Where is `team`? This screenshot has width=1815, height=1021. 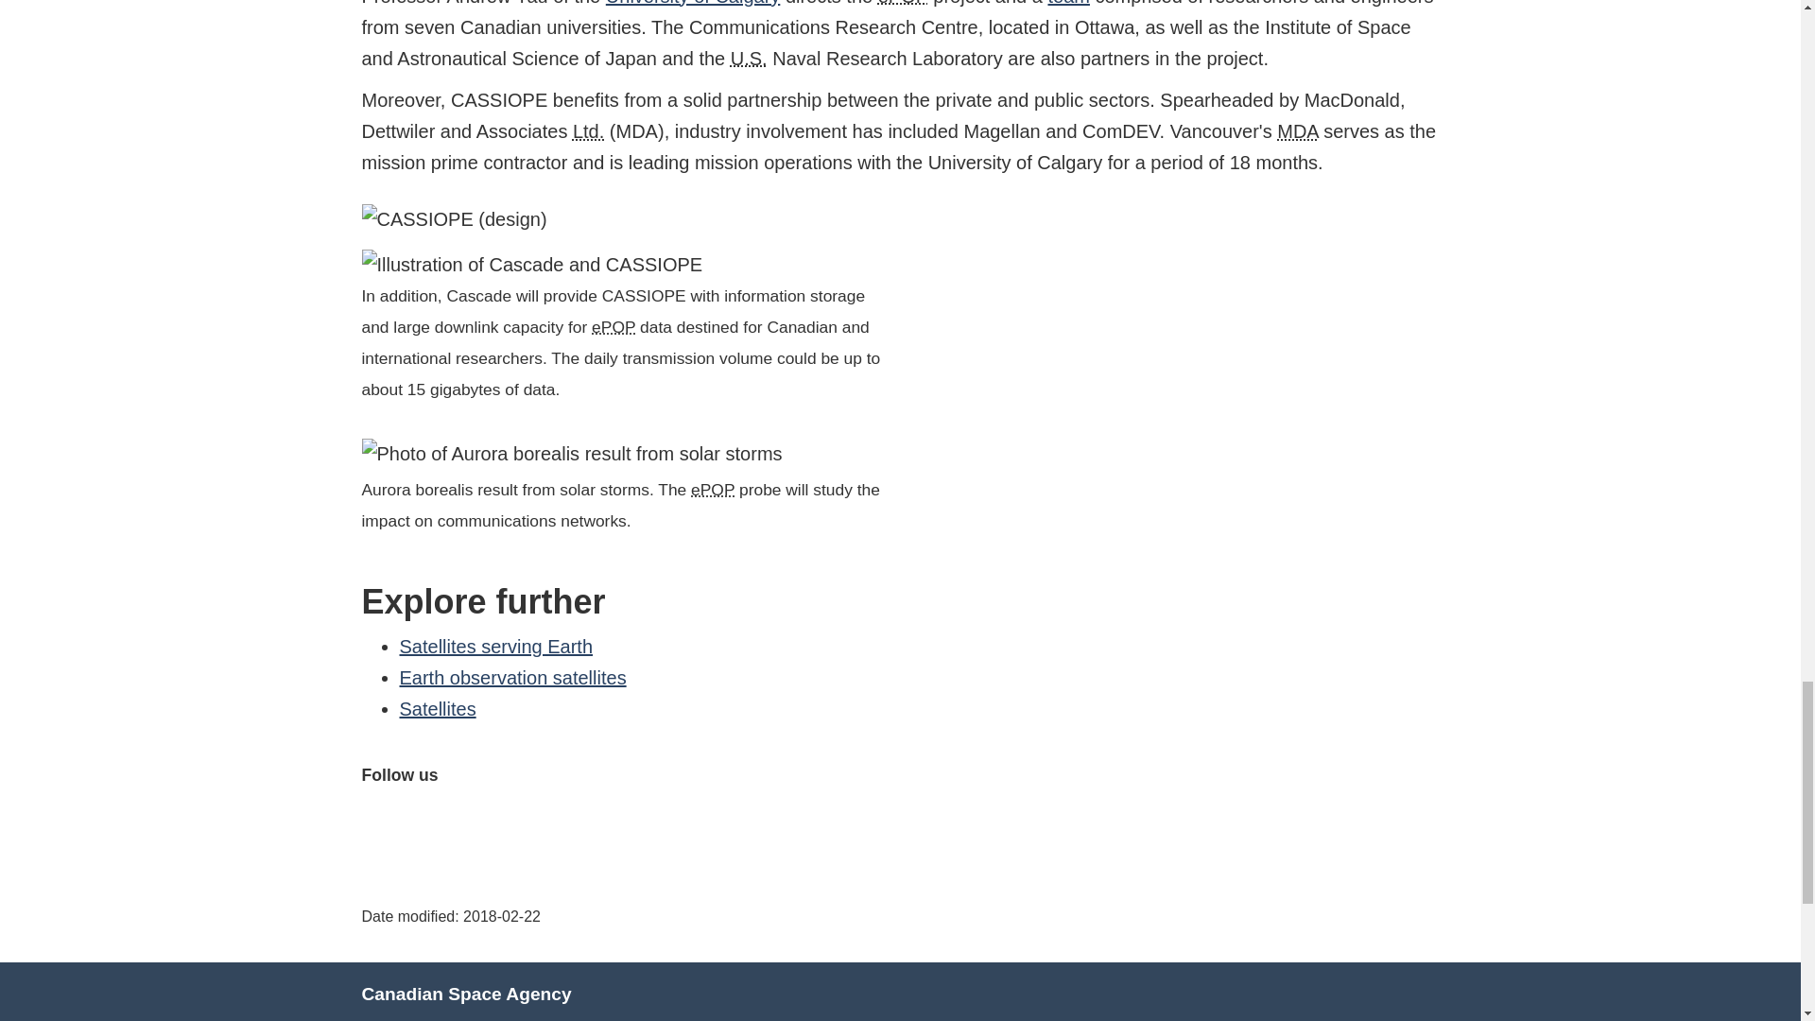
team is located at coordinates (1068, 3).